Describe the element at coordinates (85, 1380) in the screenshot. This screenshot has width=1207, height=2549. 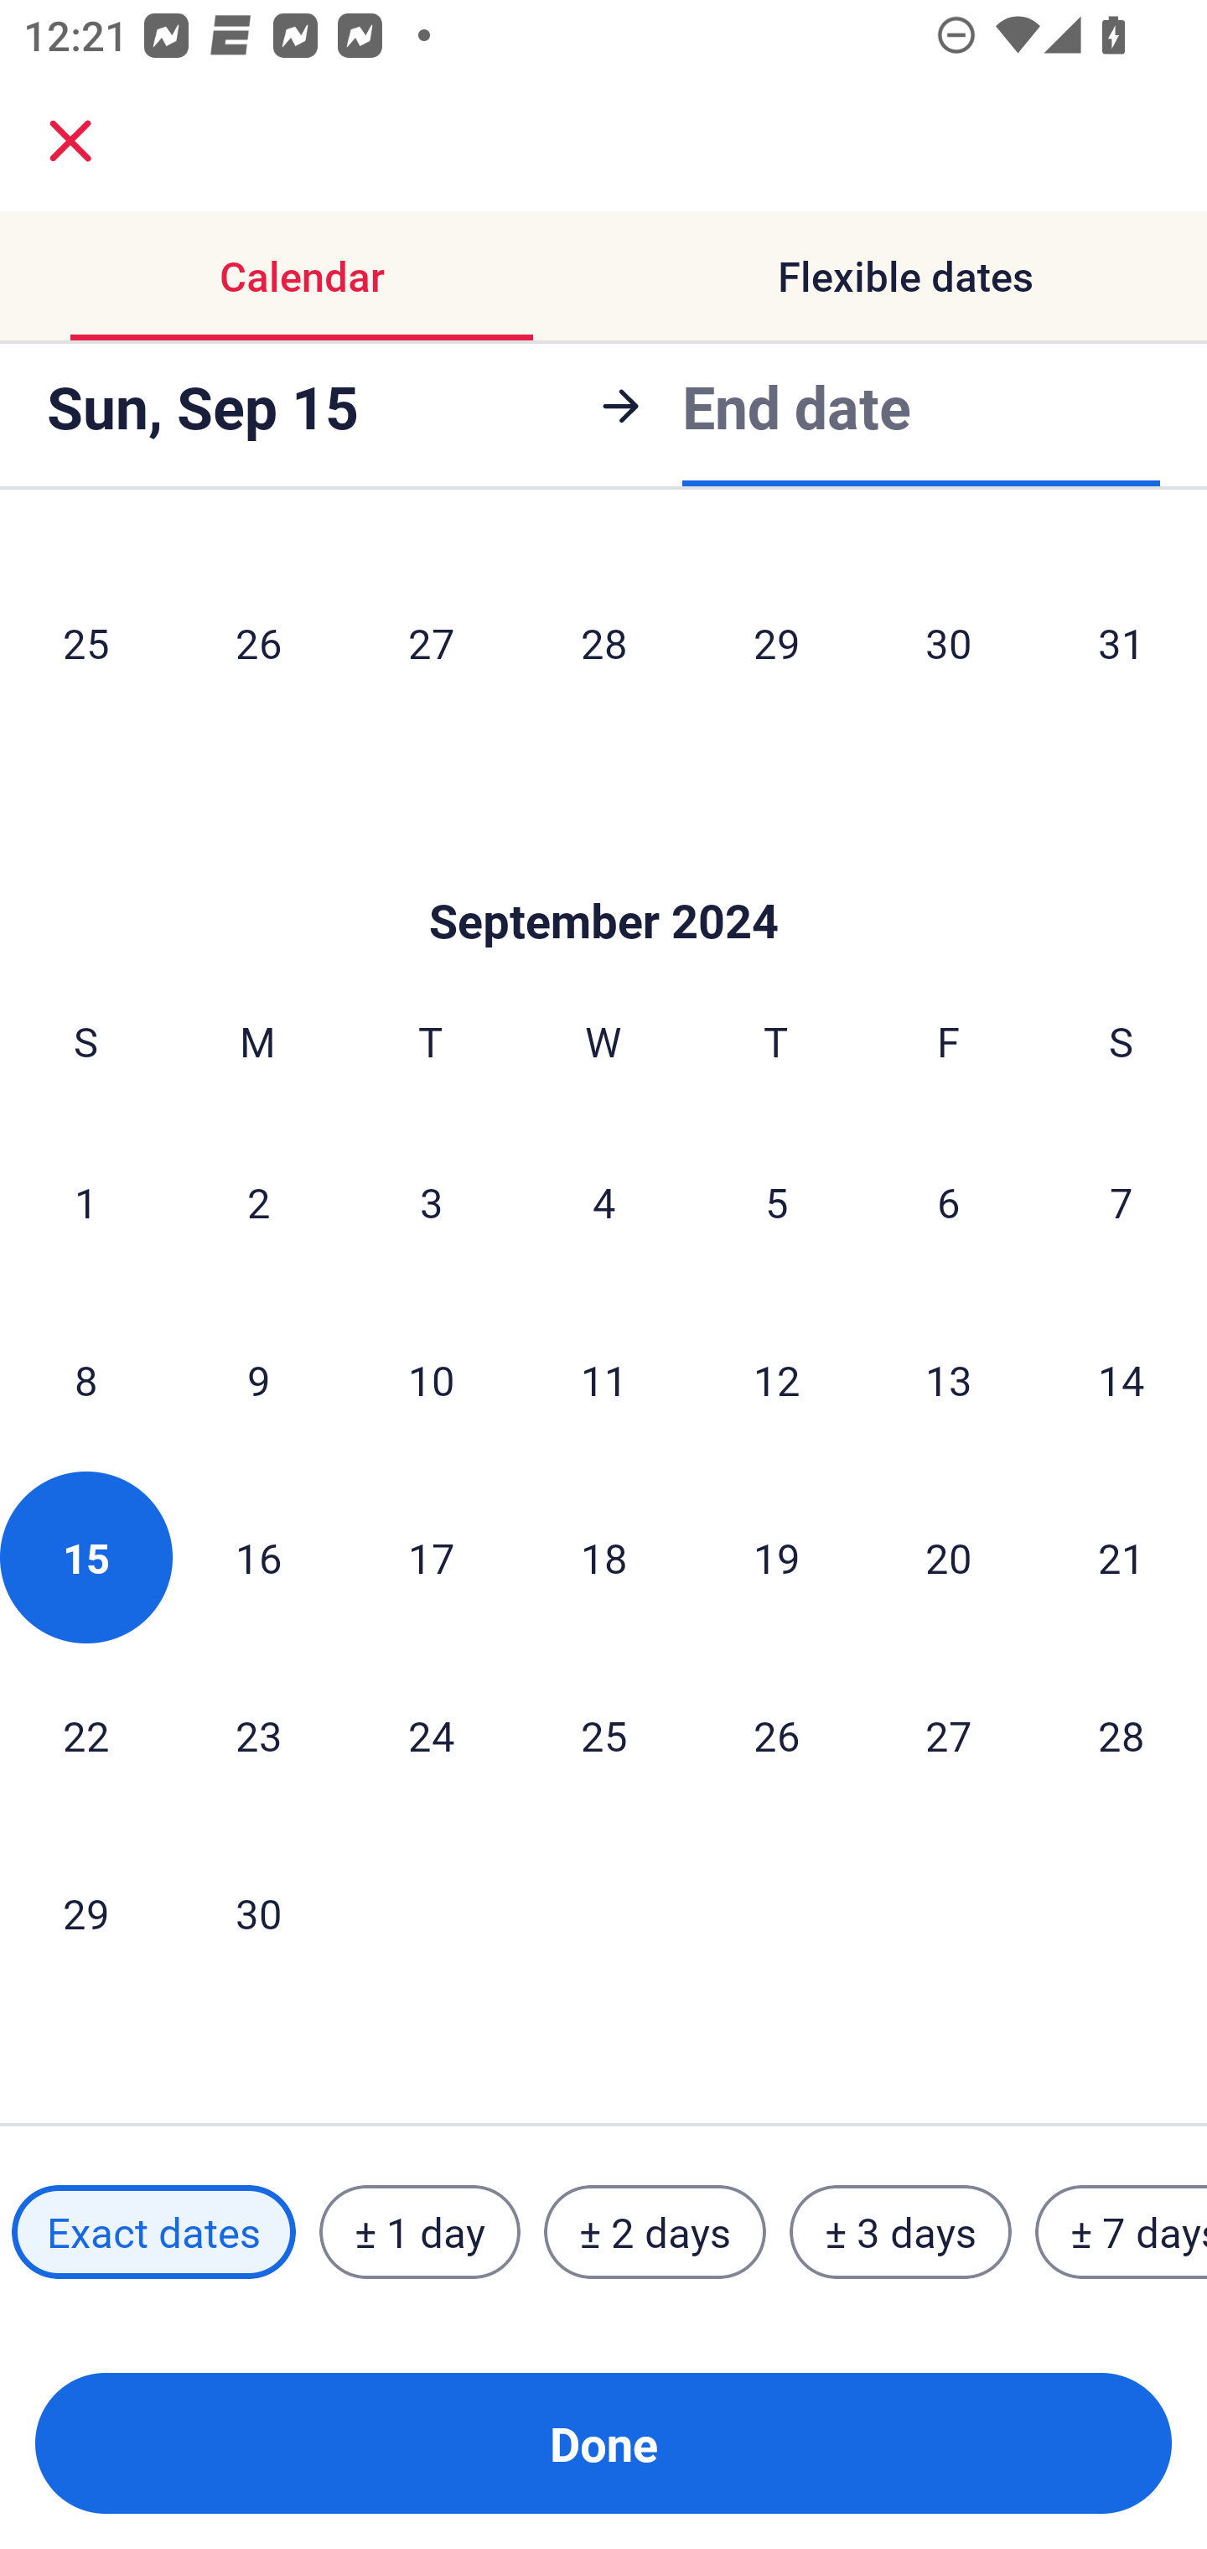
I see `8 Sunday, September 8, 2024` at that location.